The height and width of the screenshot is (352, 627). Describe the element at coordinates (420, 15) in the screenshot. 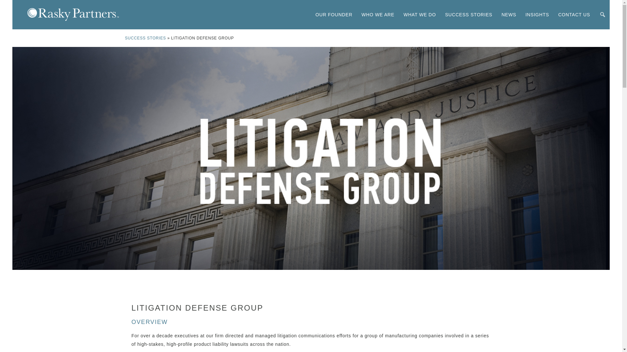

I see `WHAT WE DO` at that location.